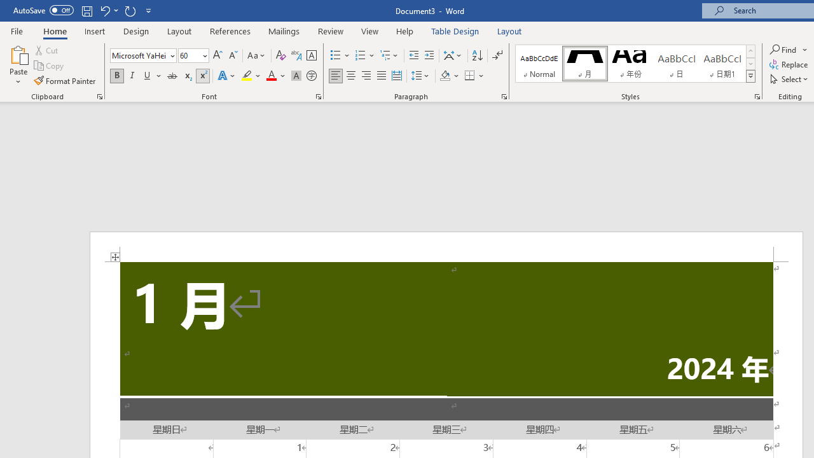 The height and width of the screenshot is (458, 814). I want to click on Bold, so click(116, 76).